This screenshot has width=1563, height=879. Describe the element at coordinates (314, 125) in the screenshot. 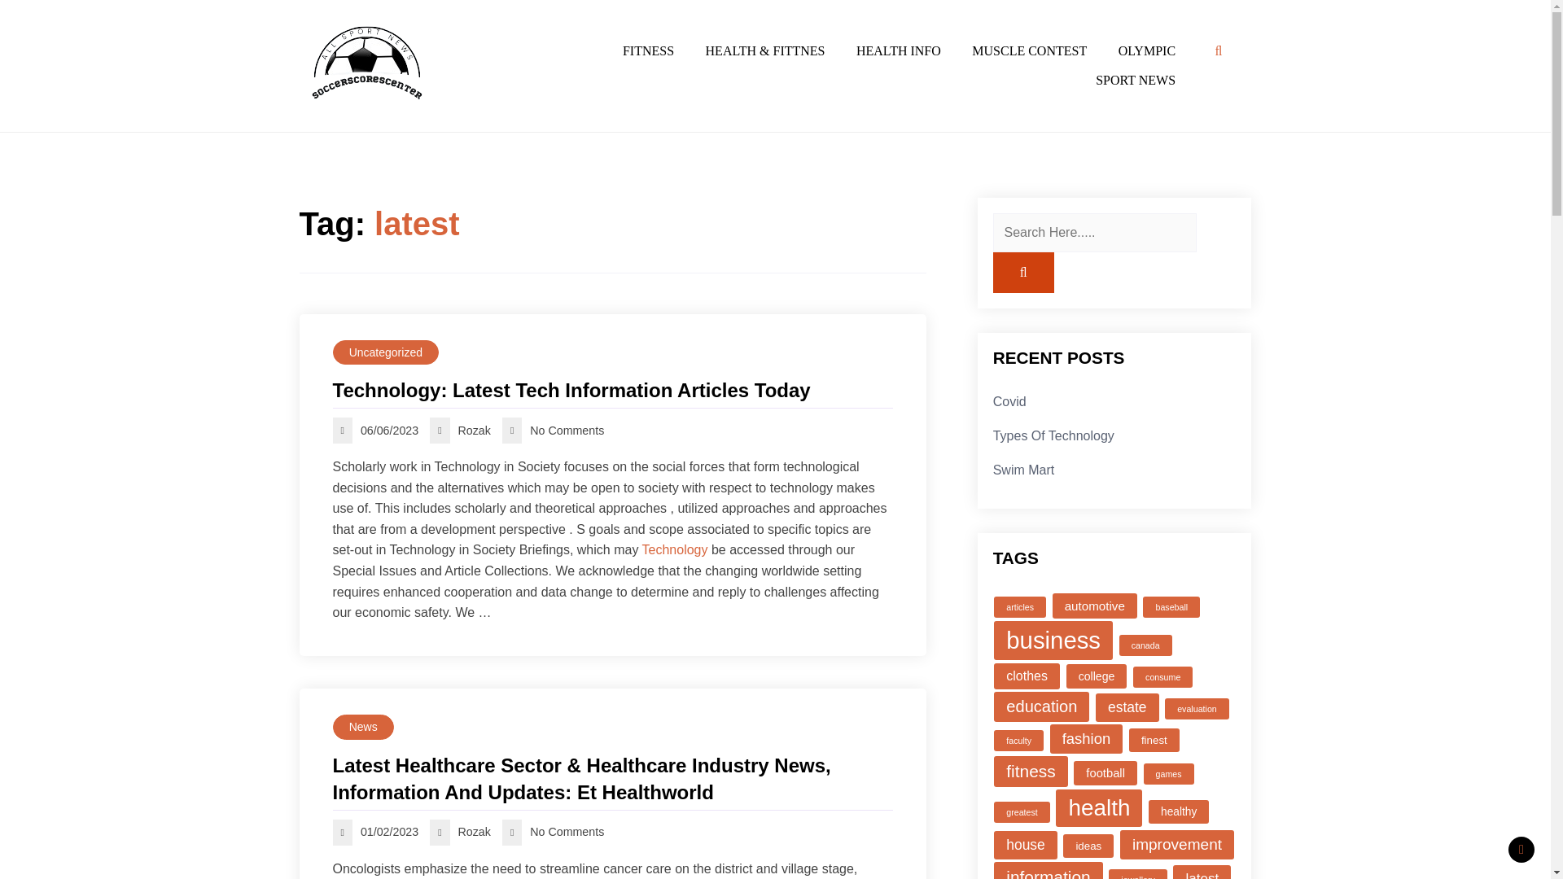

I see `SSC` at that location.